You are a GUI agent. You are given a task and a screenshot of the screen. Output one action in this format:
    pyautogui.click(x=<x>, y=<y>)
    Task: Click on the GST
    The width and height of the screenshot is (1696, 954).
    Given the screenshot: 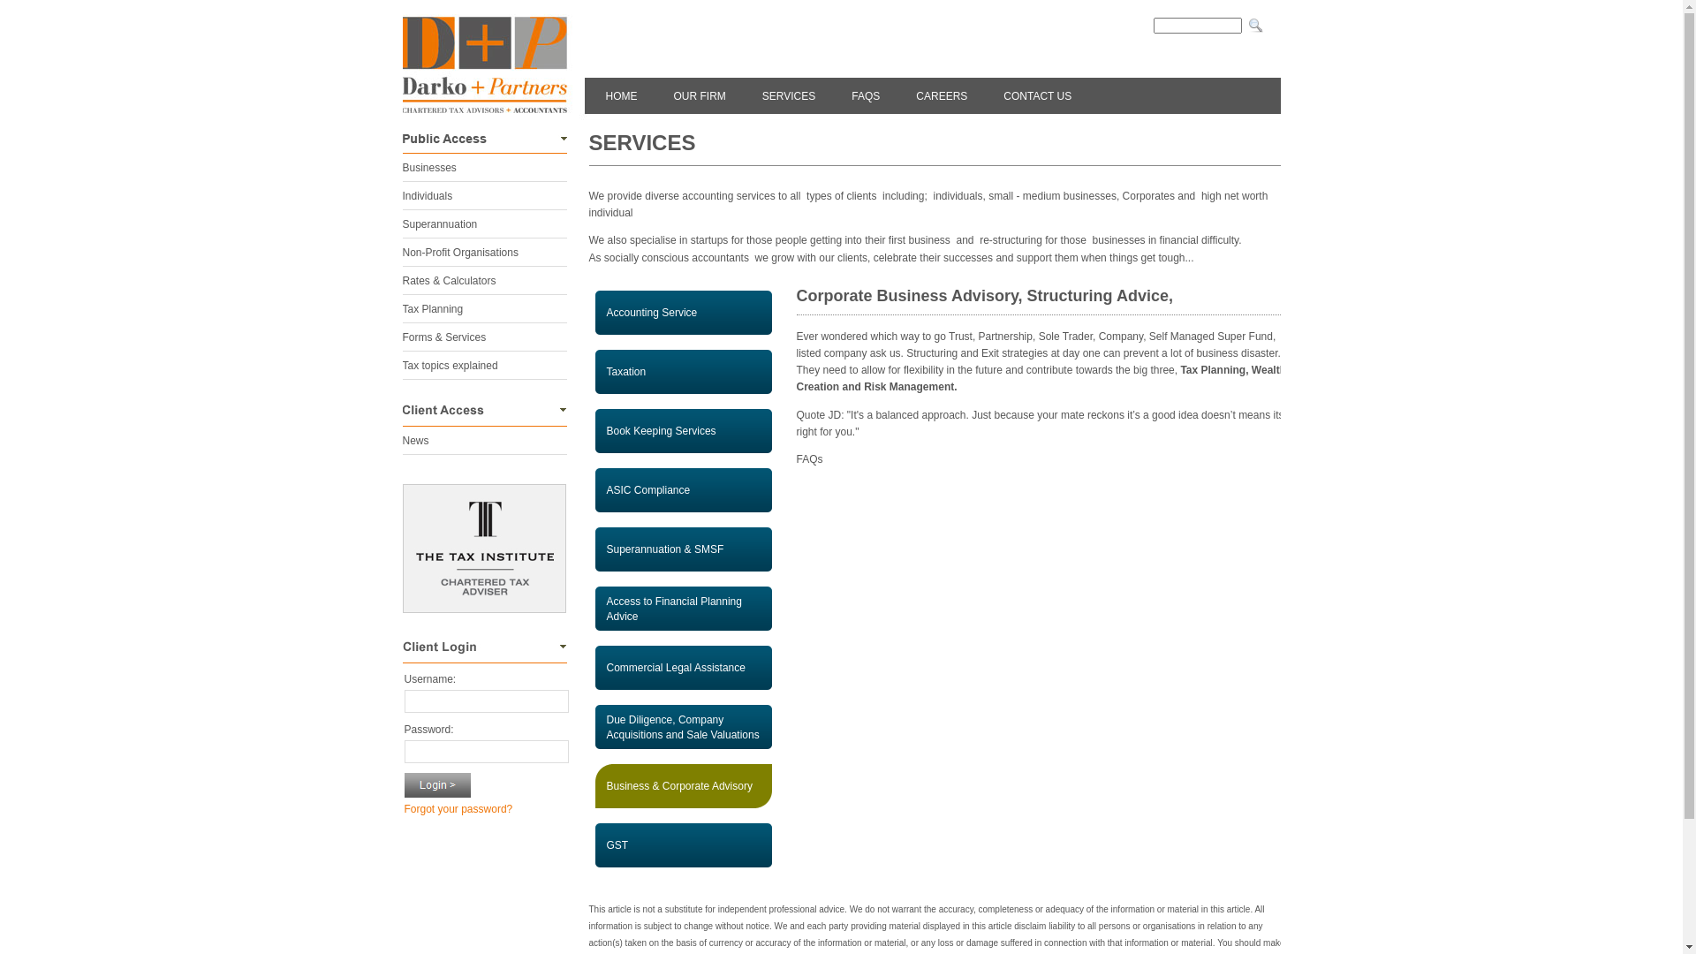 What is the action you would take?
    pyautogui.click(x=617, y=845)
    